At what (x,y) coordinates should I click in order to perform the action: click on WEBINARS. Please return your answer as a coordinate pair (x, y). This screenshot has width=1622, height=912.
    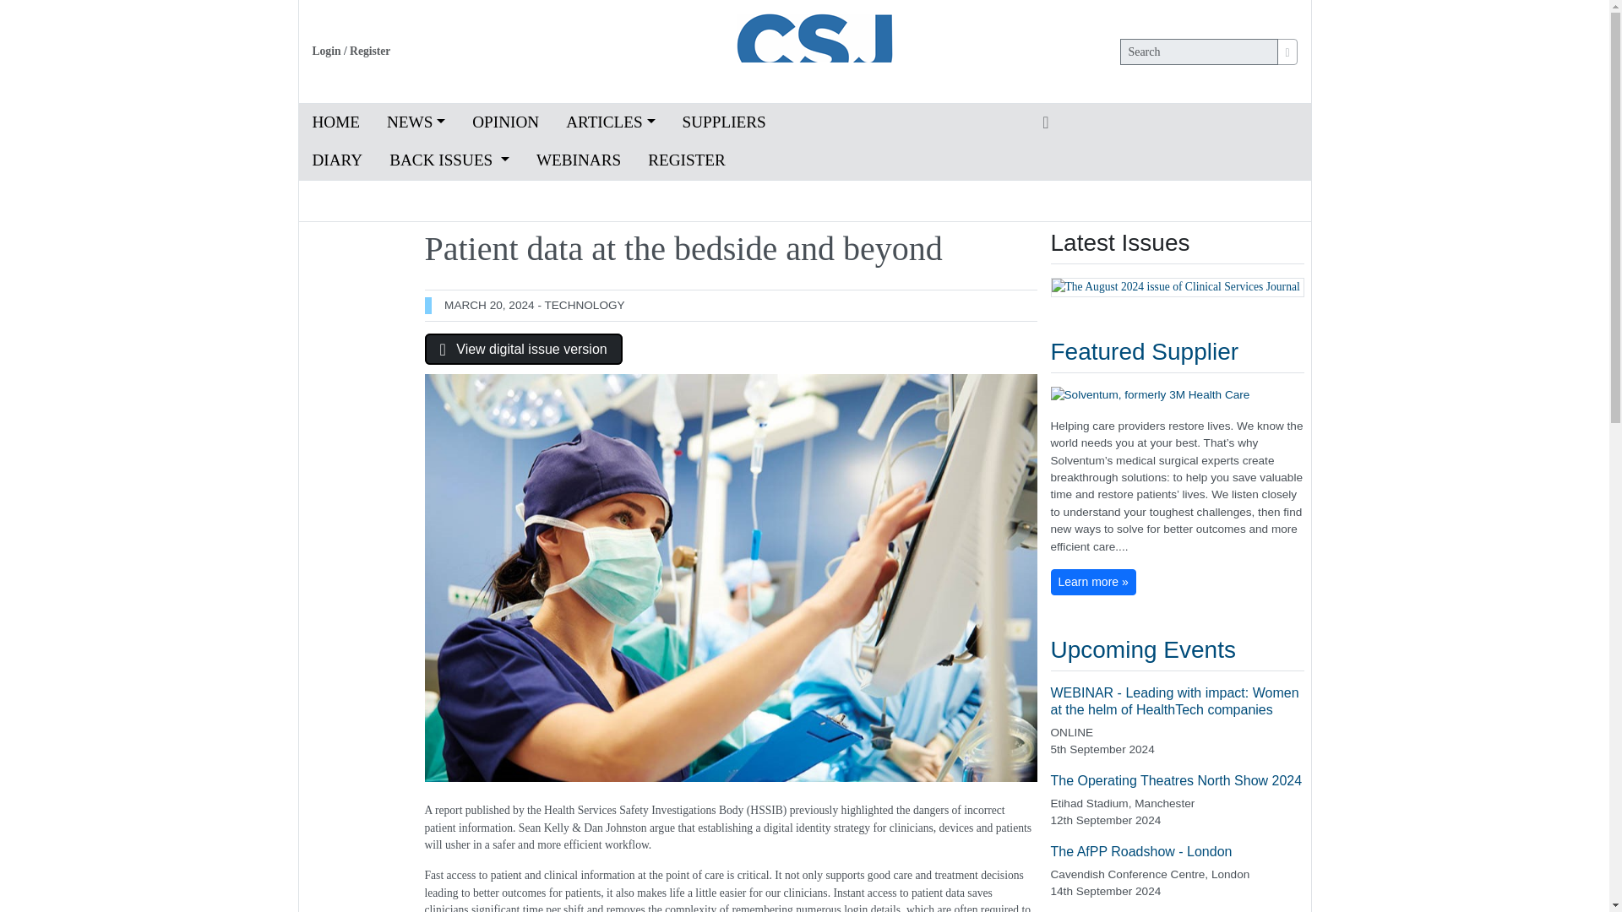
    Looking at the image, I should click on (578, 160).